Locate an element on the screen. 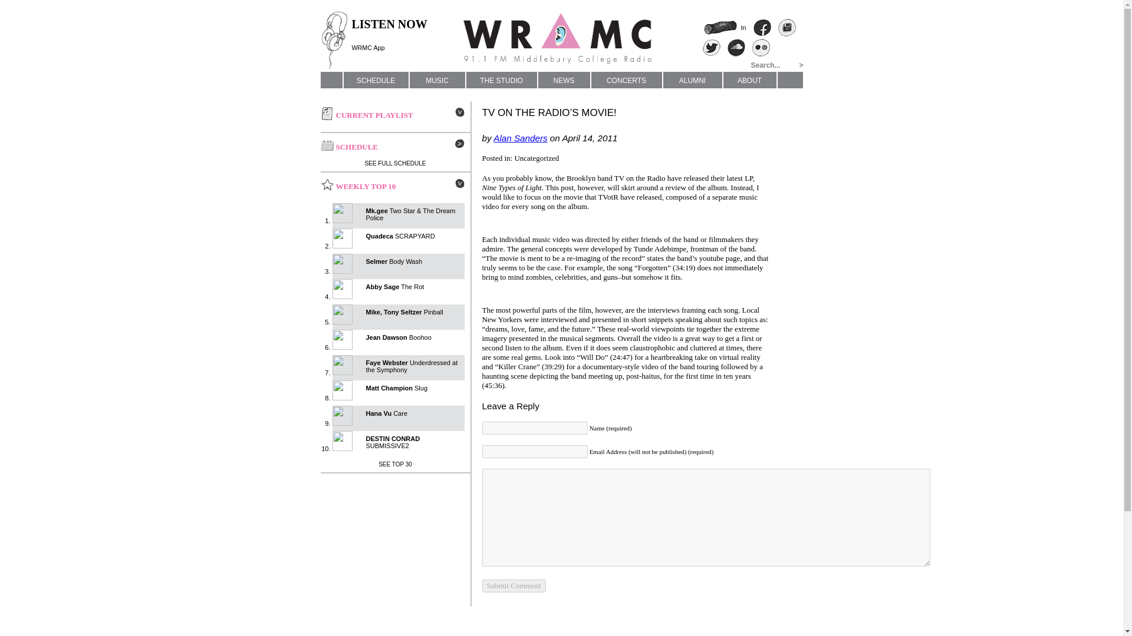 This screenshot has height=636, width=1132. ALUMNI is located at coordinates (692, 80).